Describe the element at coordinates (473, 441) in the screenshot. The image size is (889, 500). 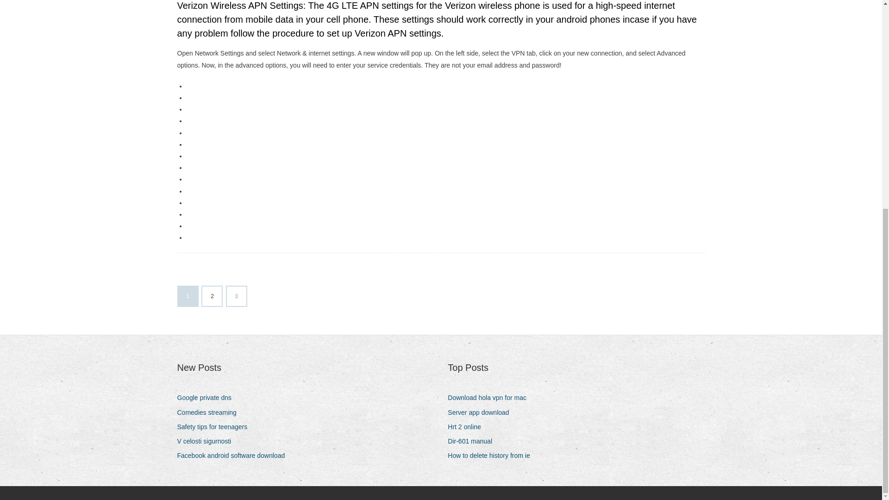
I see `Dir-601 manual` at that location.